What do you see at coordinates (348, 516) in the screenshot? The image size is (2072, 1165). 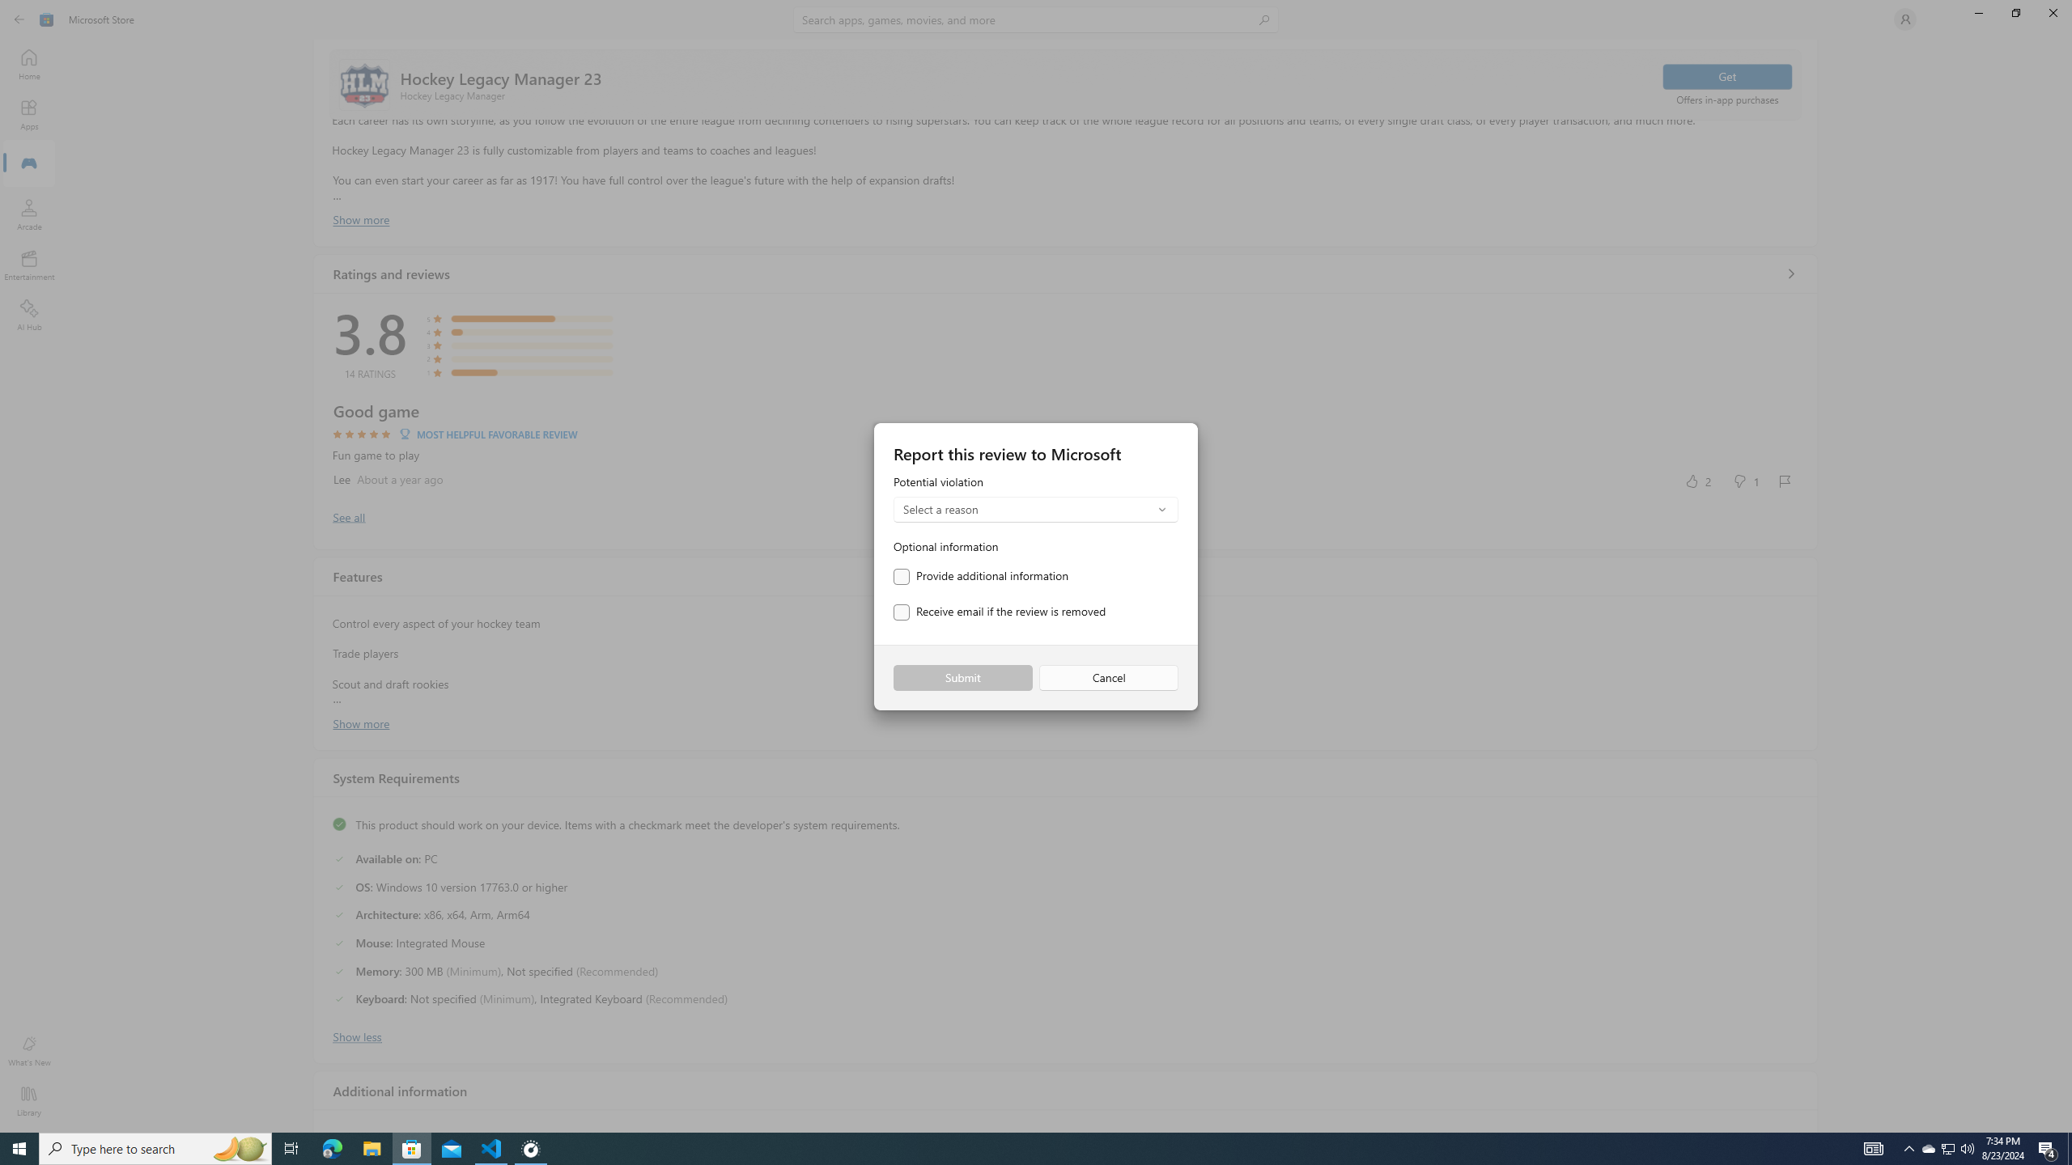 I see `Show all ratings and reviews` at bounding box center [348, 516].